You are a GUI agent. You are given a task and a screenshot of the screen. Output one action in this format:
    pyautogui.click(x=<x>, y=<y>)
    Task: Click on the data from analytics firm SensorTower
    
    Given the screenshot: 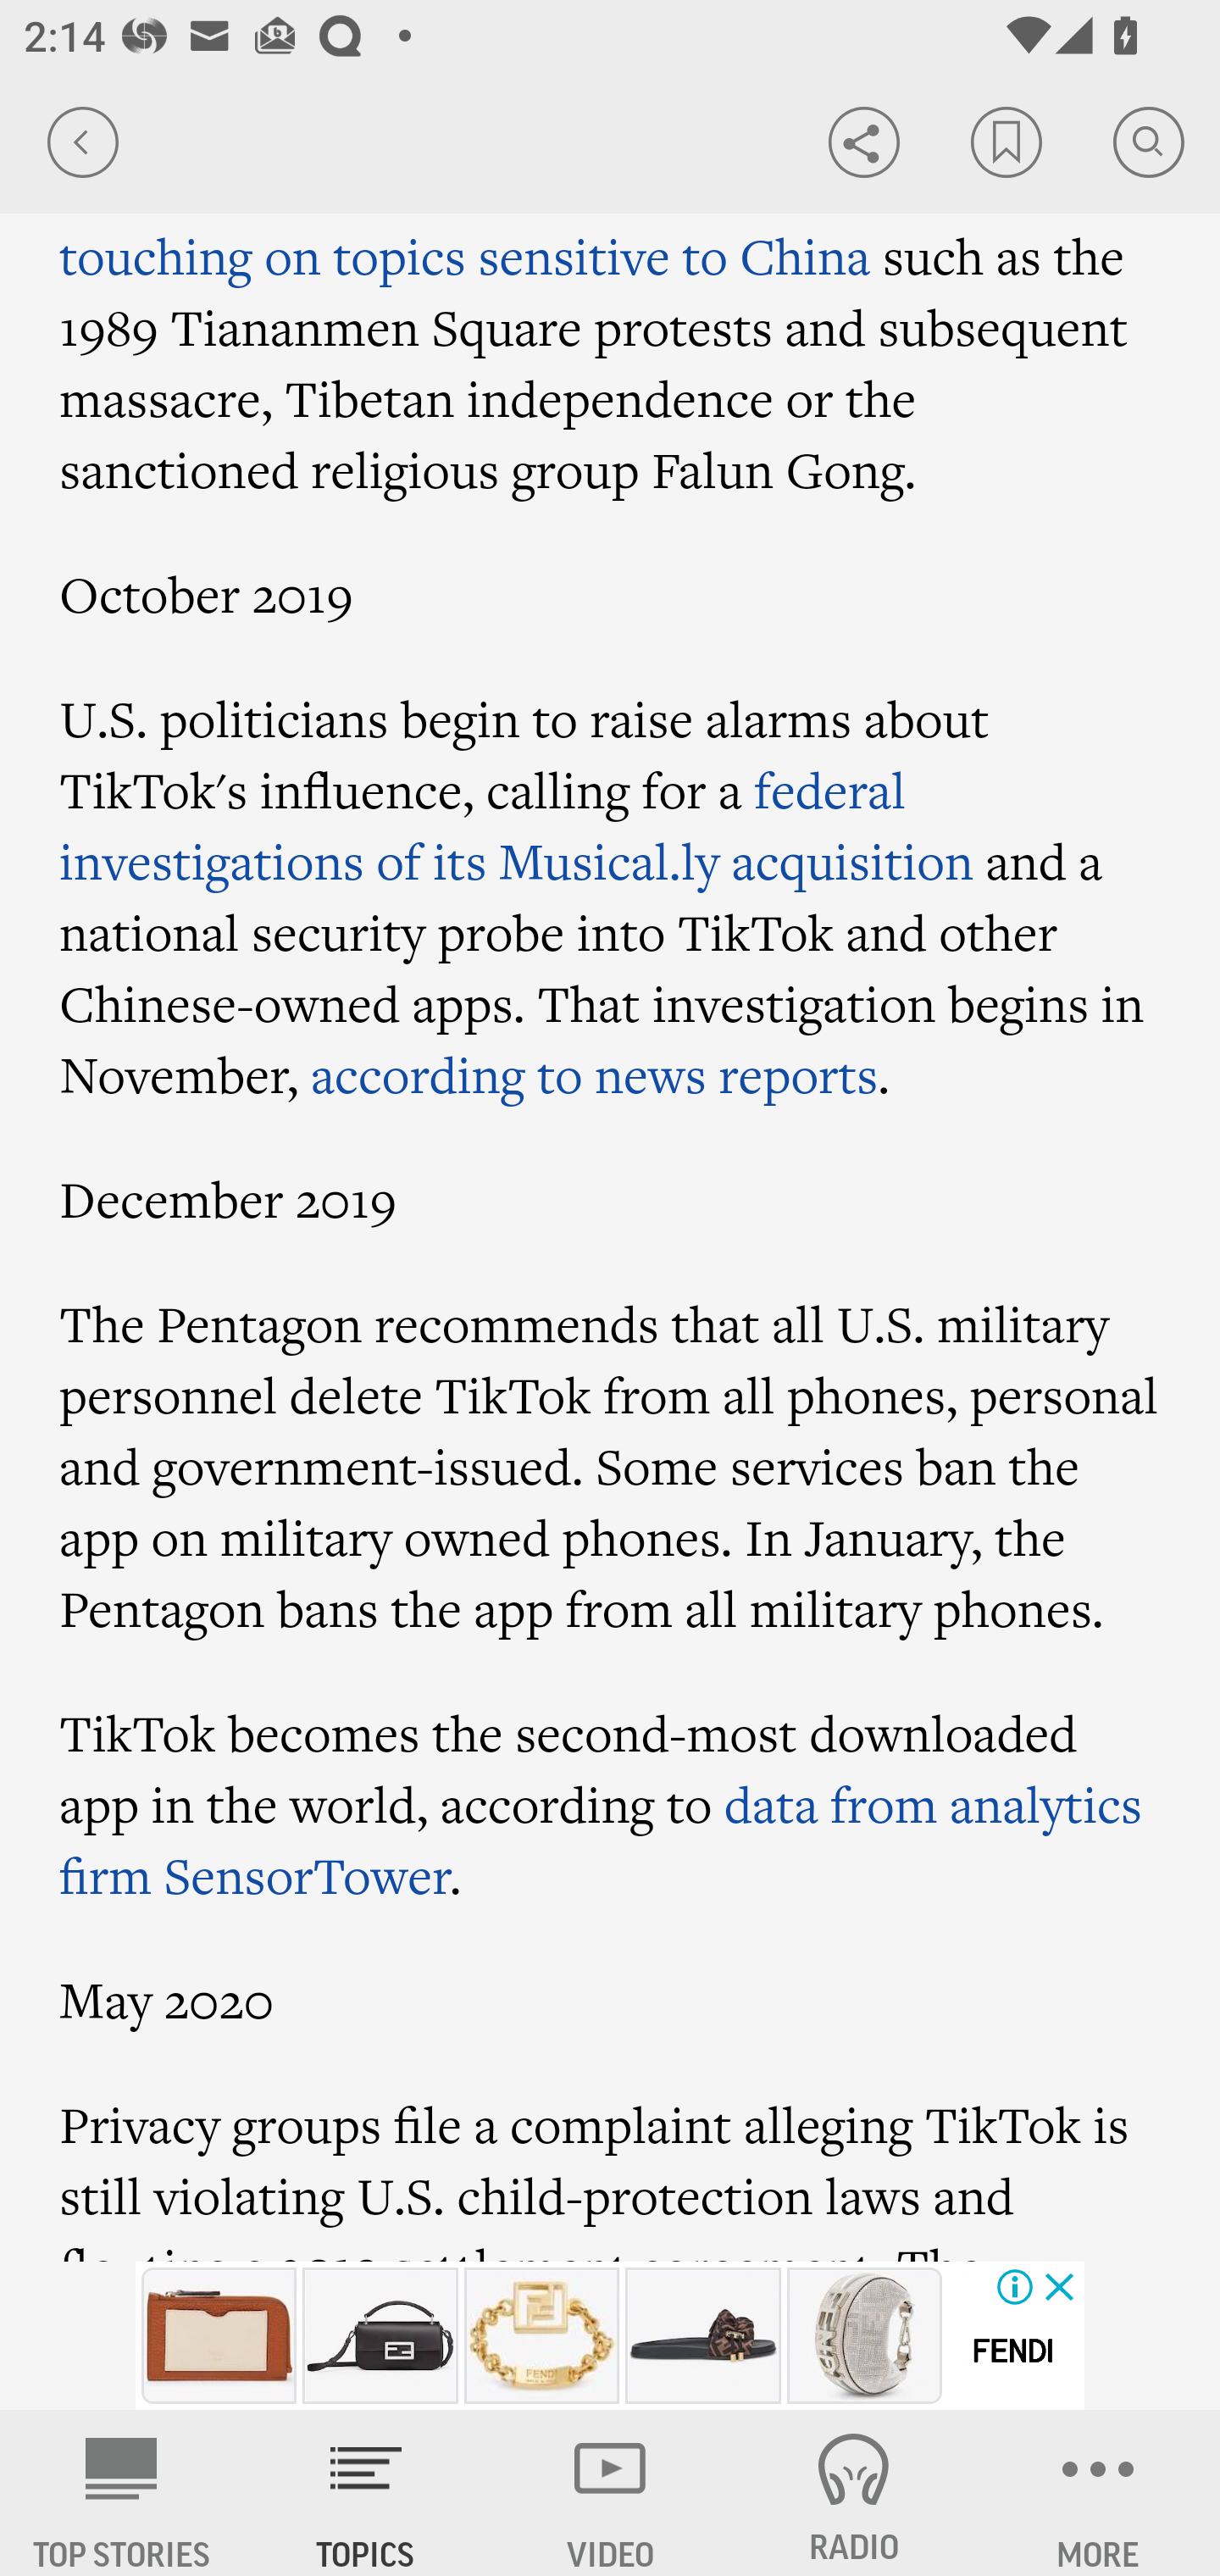 What is the action you would take?
    pyautogui.click(x=602, y=1840)
    